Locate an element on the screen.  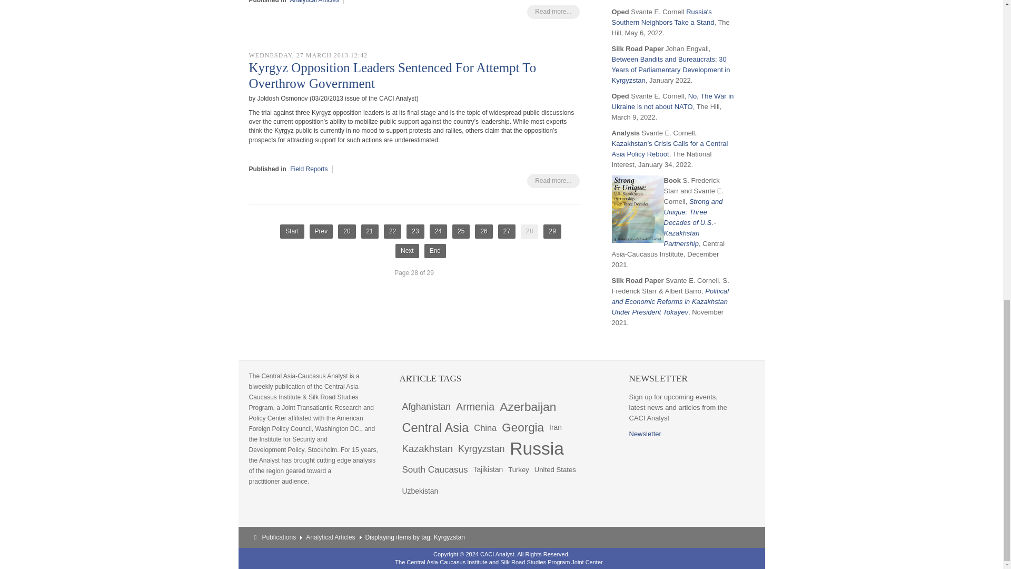
Analytical Articles is located at coordinates (314, 2).